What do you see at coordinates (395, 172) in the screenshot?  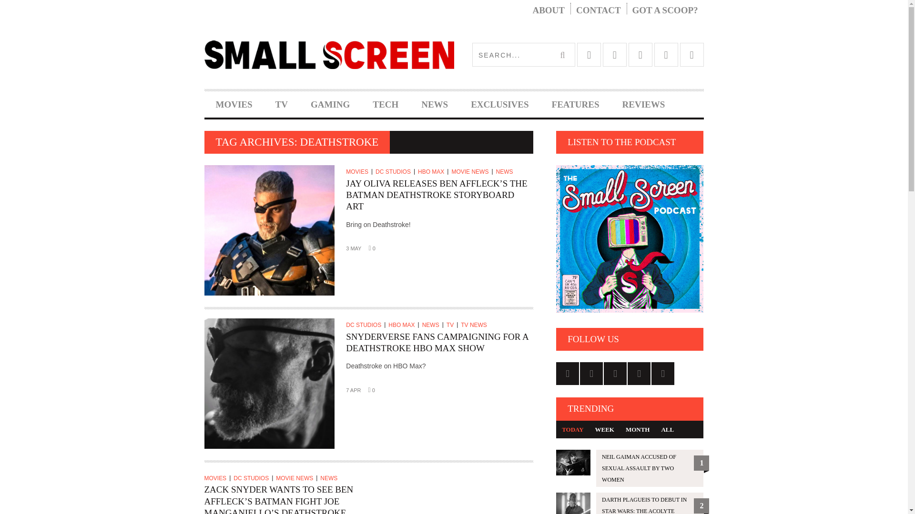 I see `View all posts in DC STUDIOS` at bounding box center [395, 172].